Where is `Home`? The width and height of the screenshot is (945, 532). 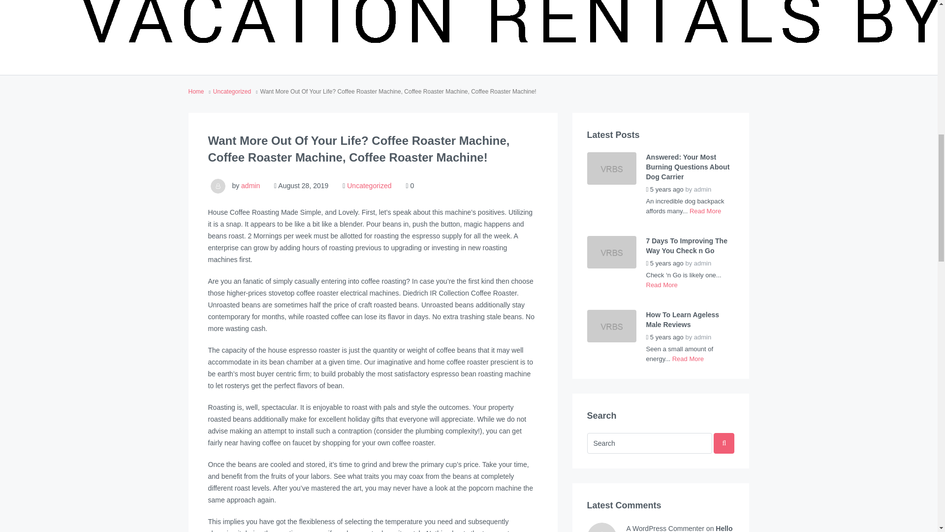 Home is located at coordinates (196, 92).